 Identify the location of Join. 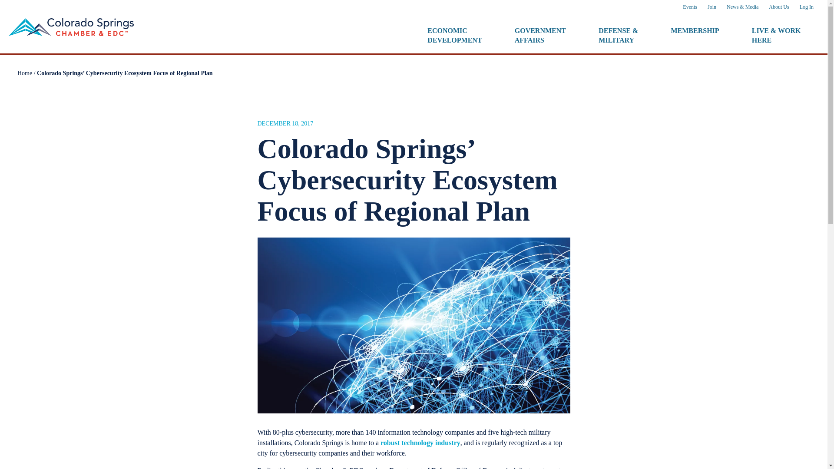
(712, 7).